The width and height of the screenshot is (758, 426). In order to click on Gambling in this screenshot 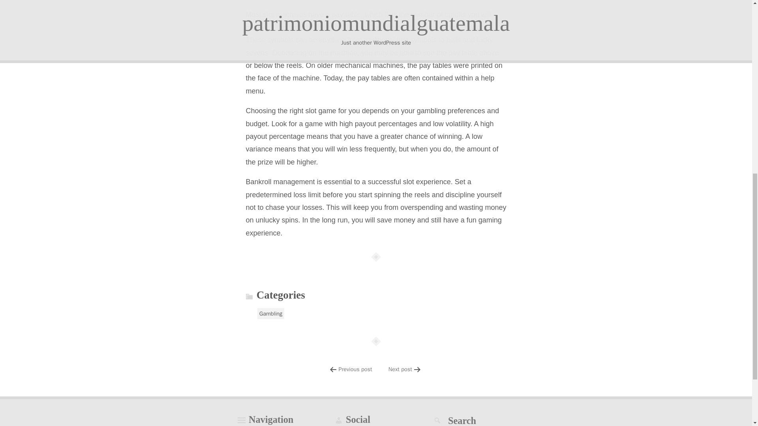, I will do `click(271, 313)`.